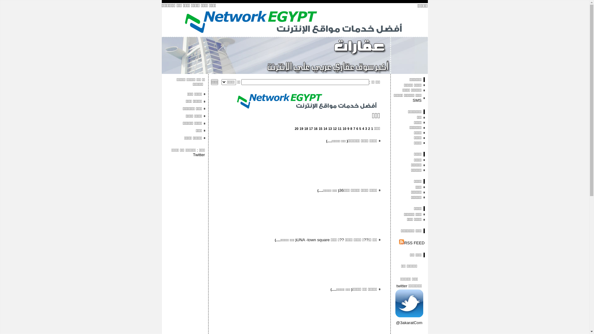 This screenshot has height=334, width=594. What do you see at coordinates (330, 129) in the screenshot?
I see `13` at bounding box center [330, 129].